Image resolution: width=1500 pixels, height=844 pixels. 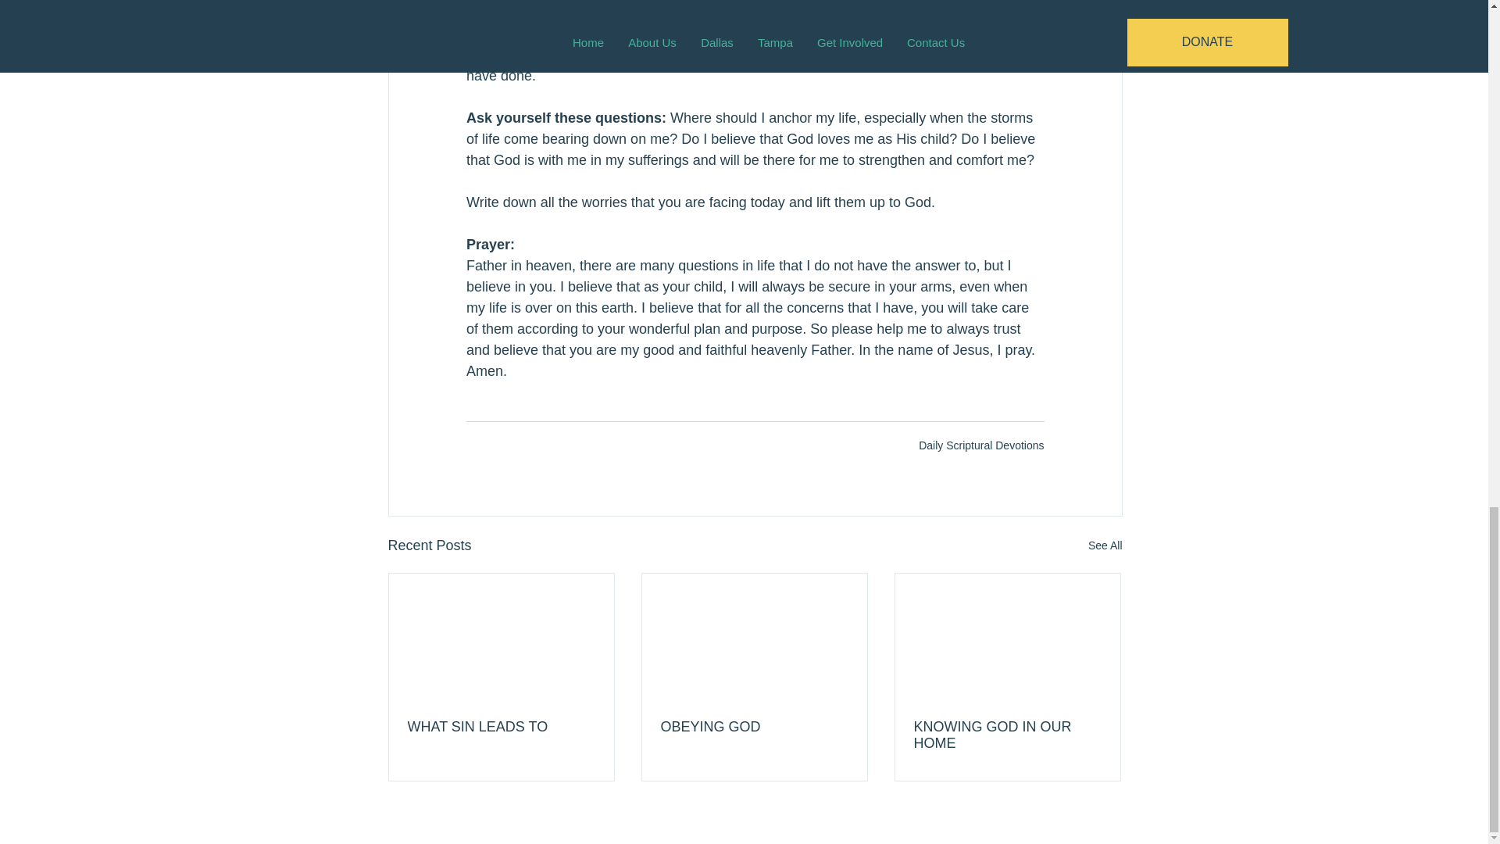 What do you see at coordinates (502, 727) in the screenshot?
I see `WHAT SIN LEADS TO` at bounding box center [502, 727].